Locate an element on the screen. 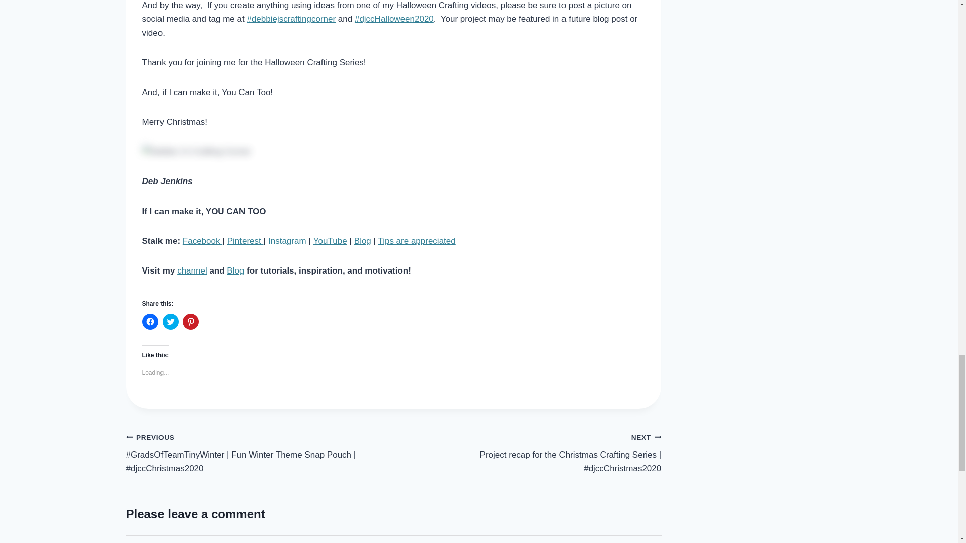 The width and height of the screenshot is (966, 543). Blog is located at coordinates (235, 270).